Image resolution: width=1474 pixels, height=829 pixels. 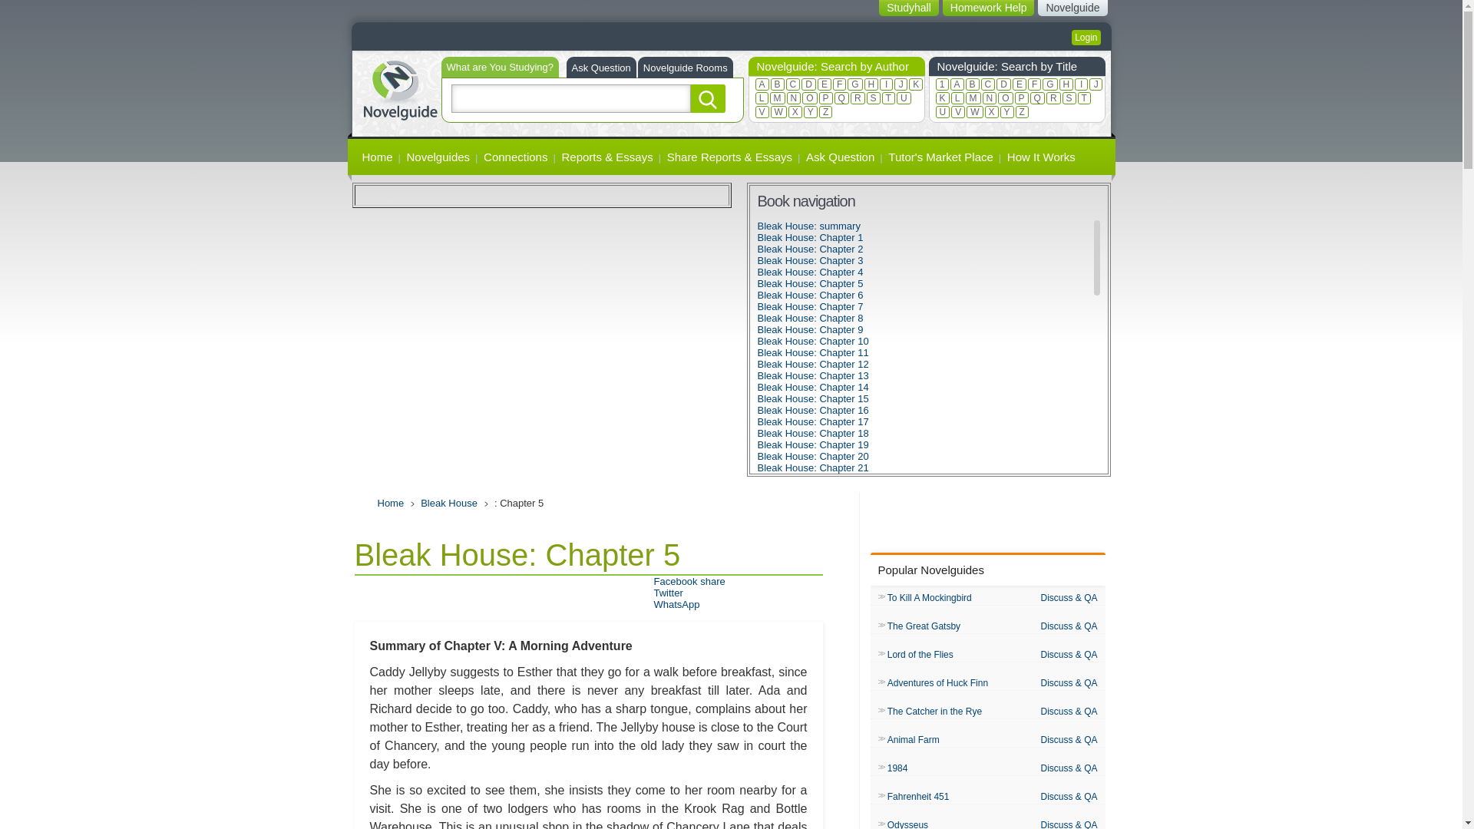 What do you see at coordinates (685, 68) in the screenshot?
I see `Novelguide Homework Rooms` at bounding box center [685, 68].